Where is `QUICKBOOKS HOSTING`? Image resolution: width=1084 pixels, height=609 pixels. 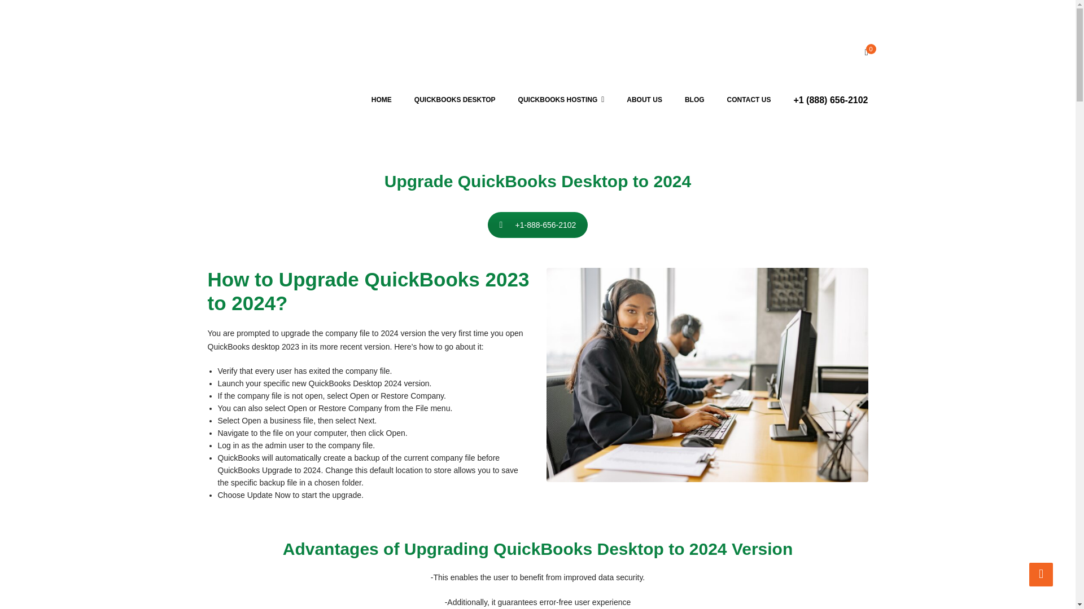
QUICKBOOKS HOSTING is located at coordinates (561, 100).